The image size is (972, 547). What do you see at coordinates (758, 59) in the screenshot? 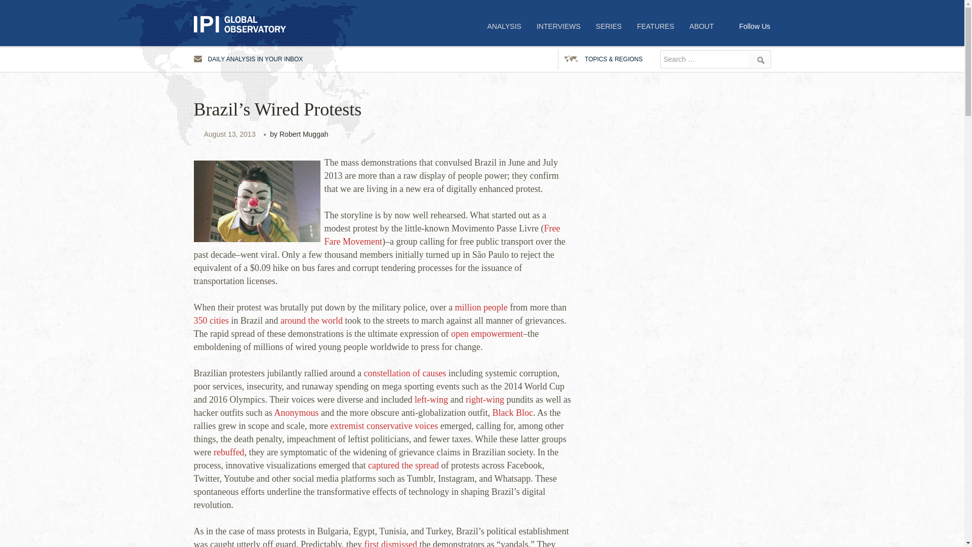
I see `search` at bounding box center [758, 59].